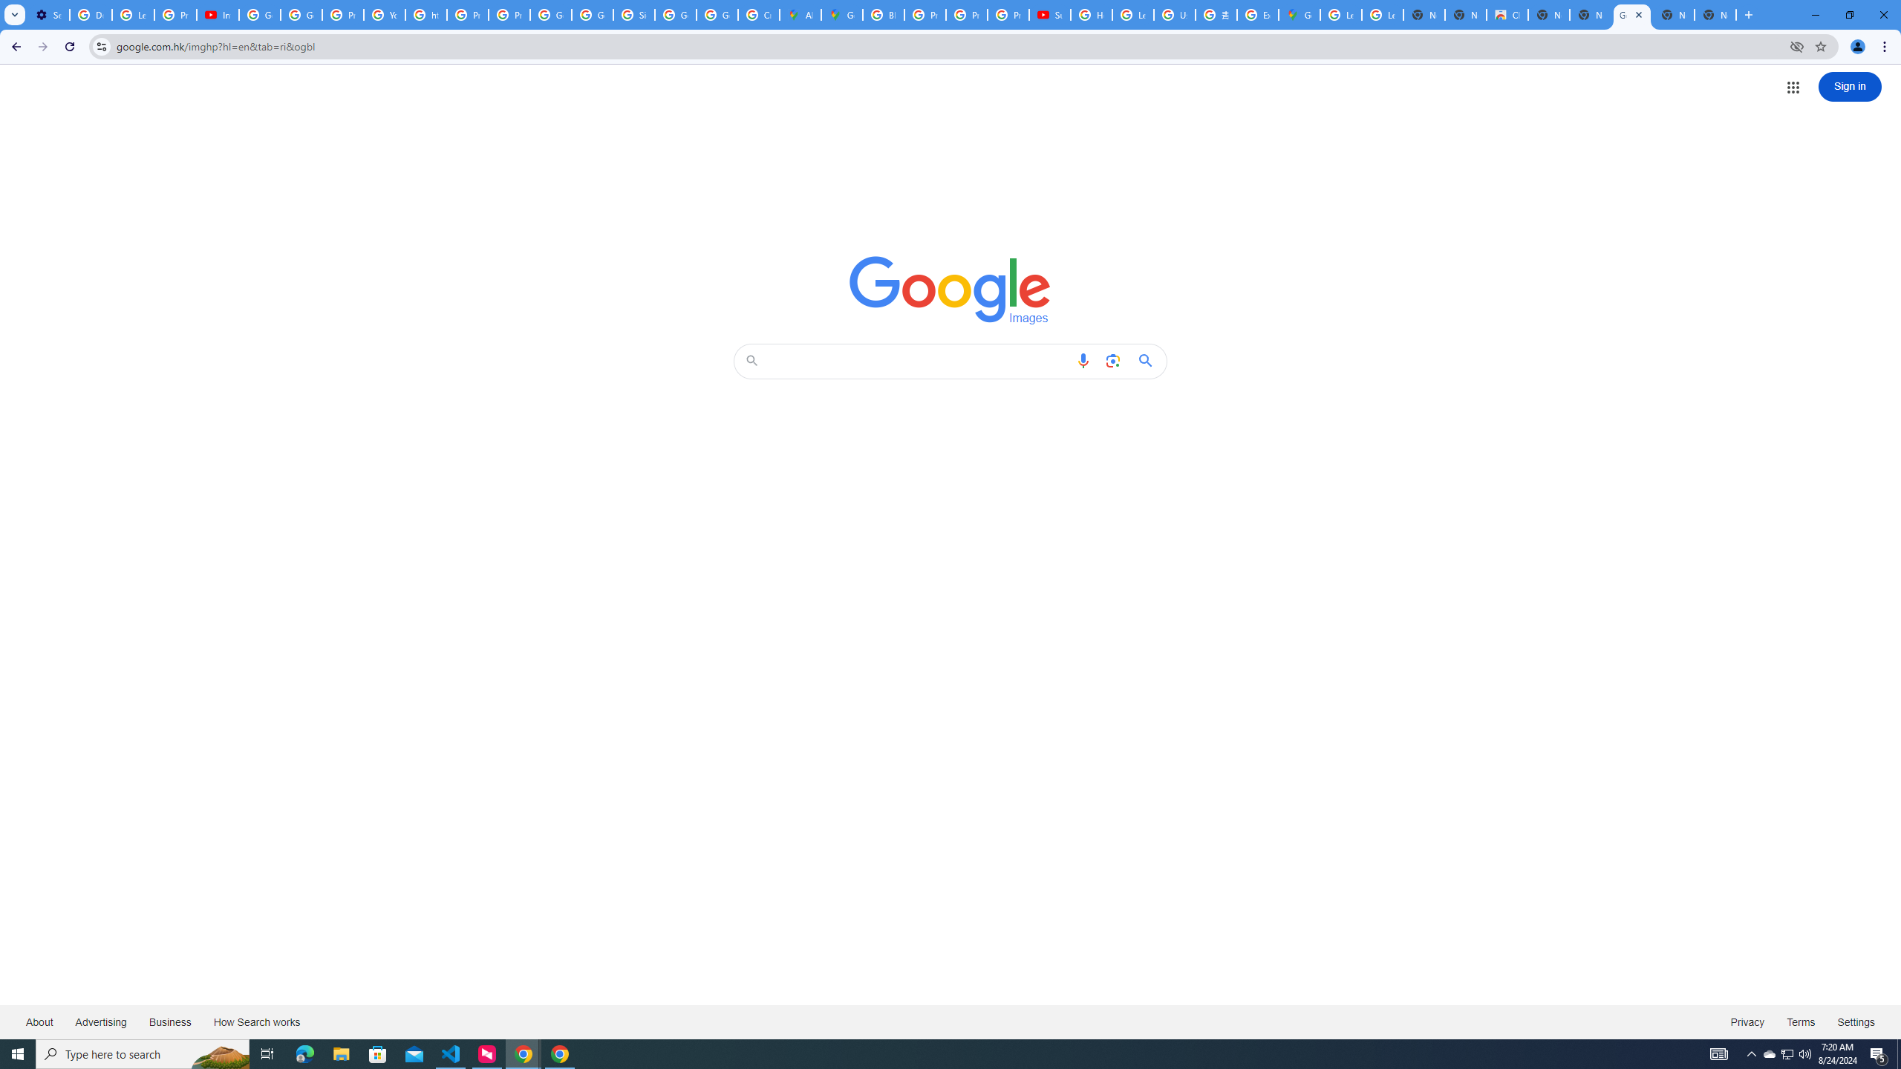  Describe the element at coordinates (259, 15) in the screenshot. I see `Google Account Help` at that location.